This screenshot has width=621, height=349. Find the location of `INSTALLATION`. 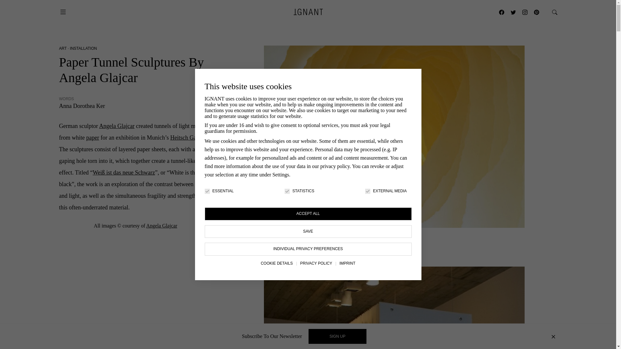

INSTALLATION is located at coordinates (83, 48).